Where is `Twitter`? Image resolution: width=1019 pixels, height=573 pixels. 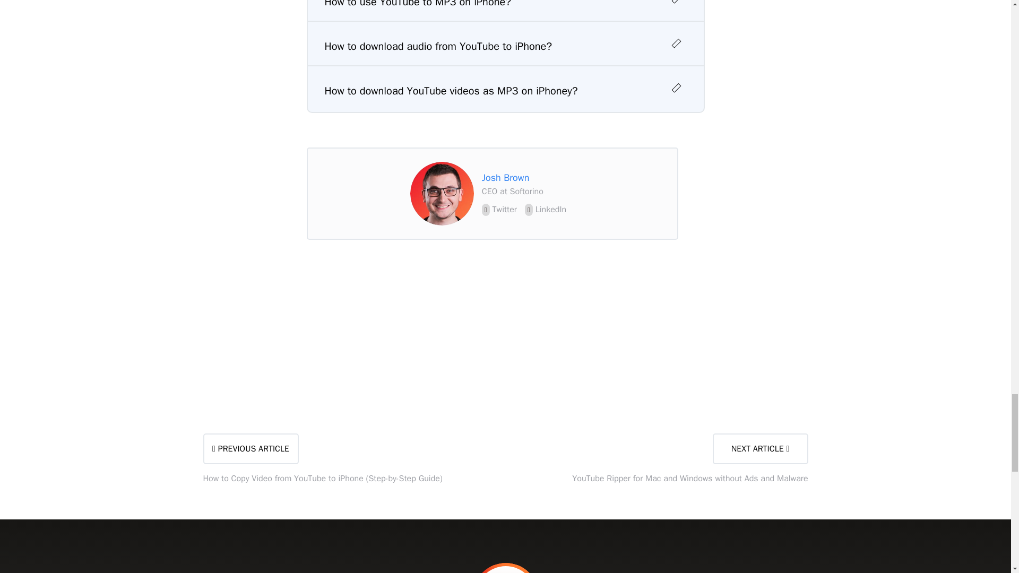
Twitter is located at coordinates (499, 209).